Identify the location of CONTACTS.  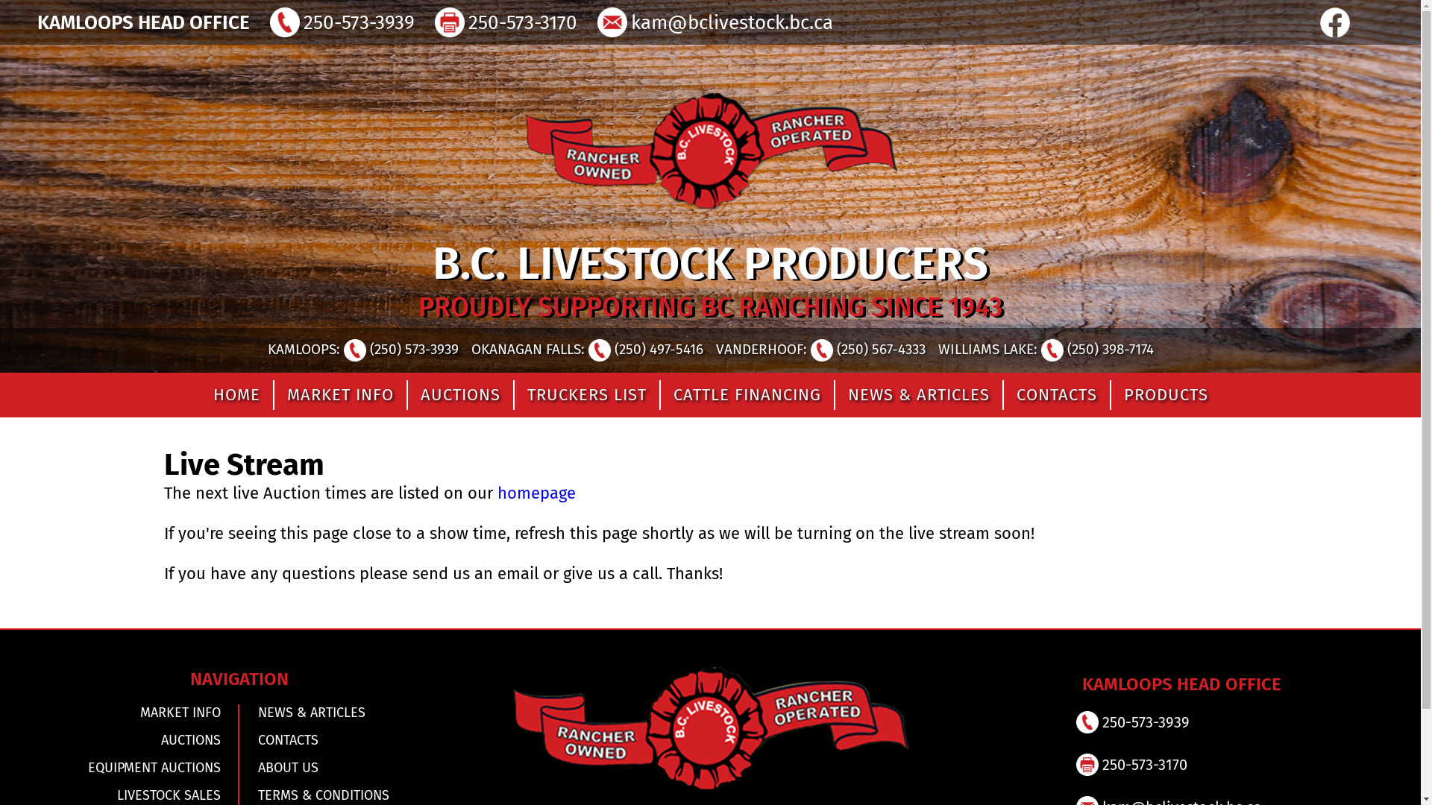
(1056, 395).